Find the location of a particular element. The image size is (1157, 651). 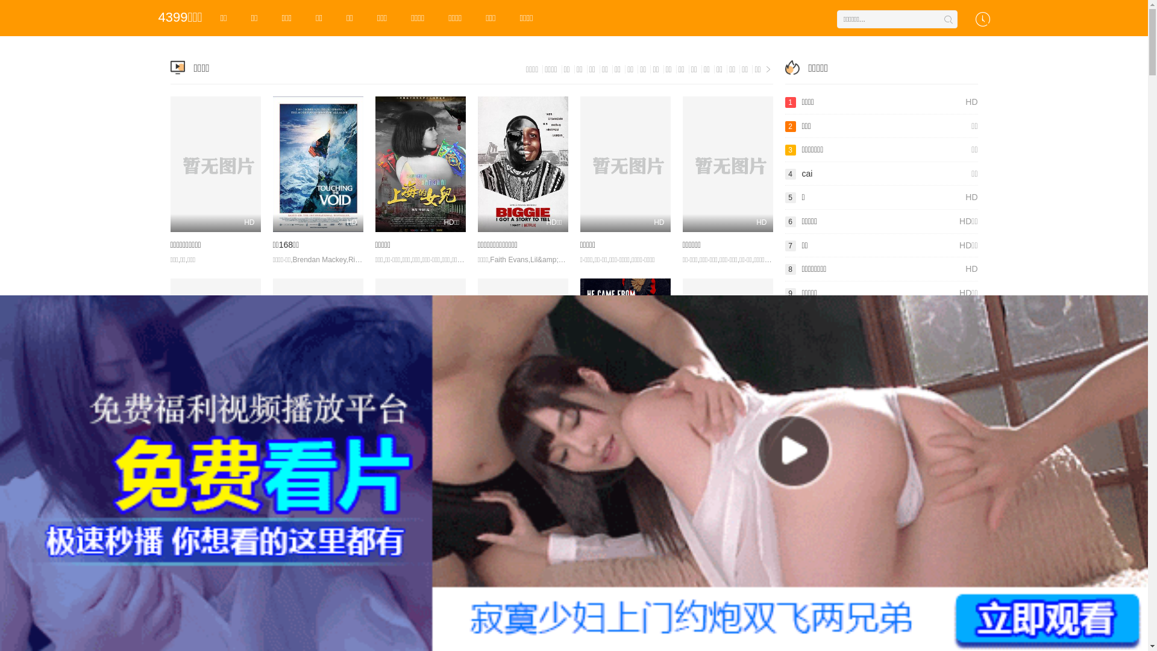

HD is located at coordinates (625, 164).